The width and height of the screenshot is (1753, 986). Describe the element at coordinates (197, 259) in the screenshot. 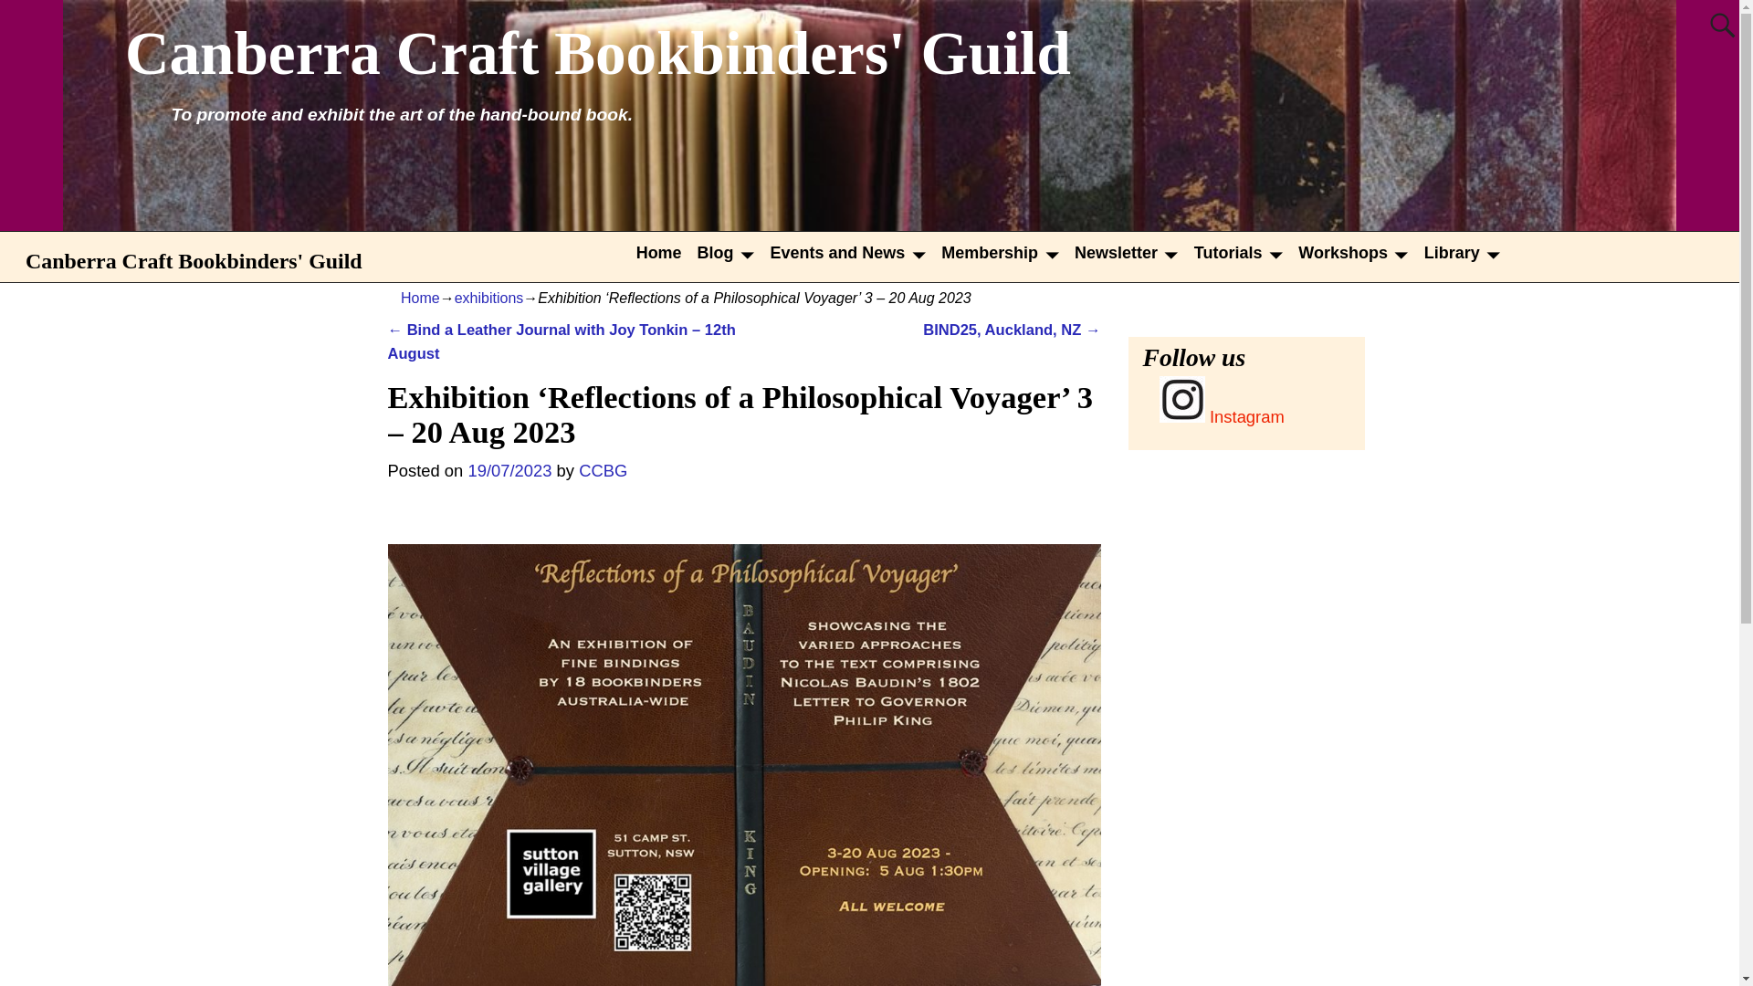

I see `Canberra Craft Bookbinders' Guild` at that location.